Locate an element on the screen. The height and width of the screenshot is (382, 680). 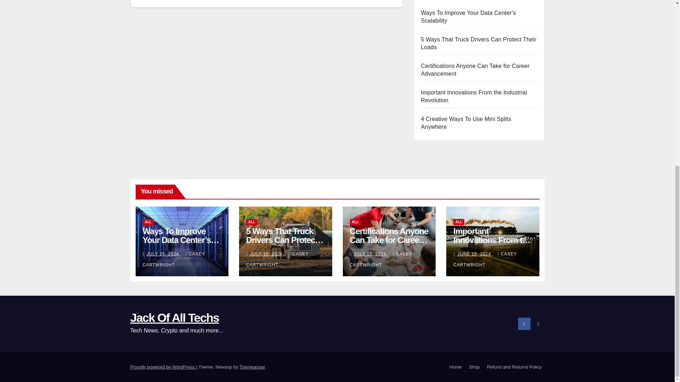
CASEY CARTWRIGHT is located at coordinates (381, 263).